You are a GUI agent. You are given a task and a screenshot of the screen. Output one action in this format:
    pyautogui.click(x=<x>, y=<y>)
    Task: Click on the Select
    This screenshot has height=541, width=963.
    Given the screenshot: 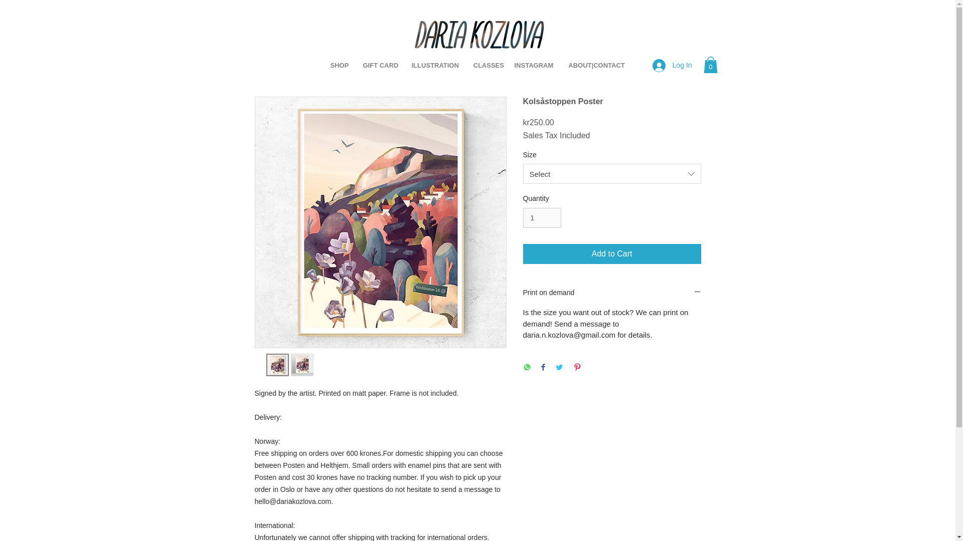 What is the action you would take?
    pyautogui.click(x=612, y=174)
    